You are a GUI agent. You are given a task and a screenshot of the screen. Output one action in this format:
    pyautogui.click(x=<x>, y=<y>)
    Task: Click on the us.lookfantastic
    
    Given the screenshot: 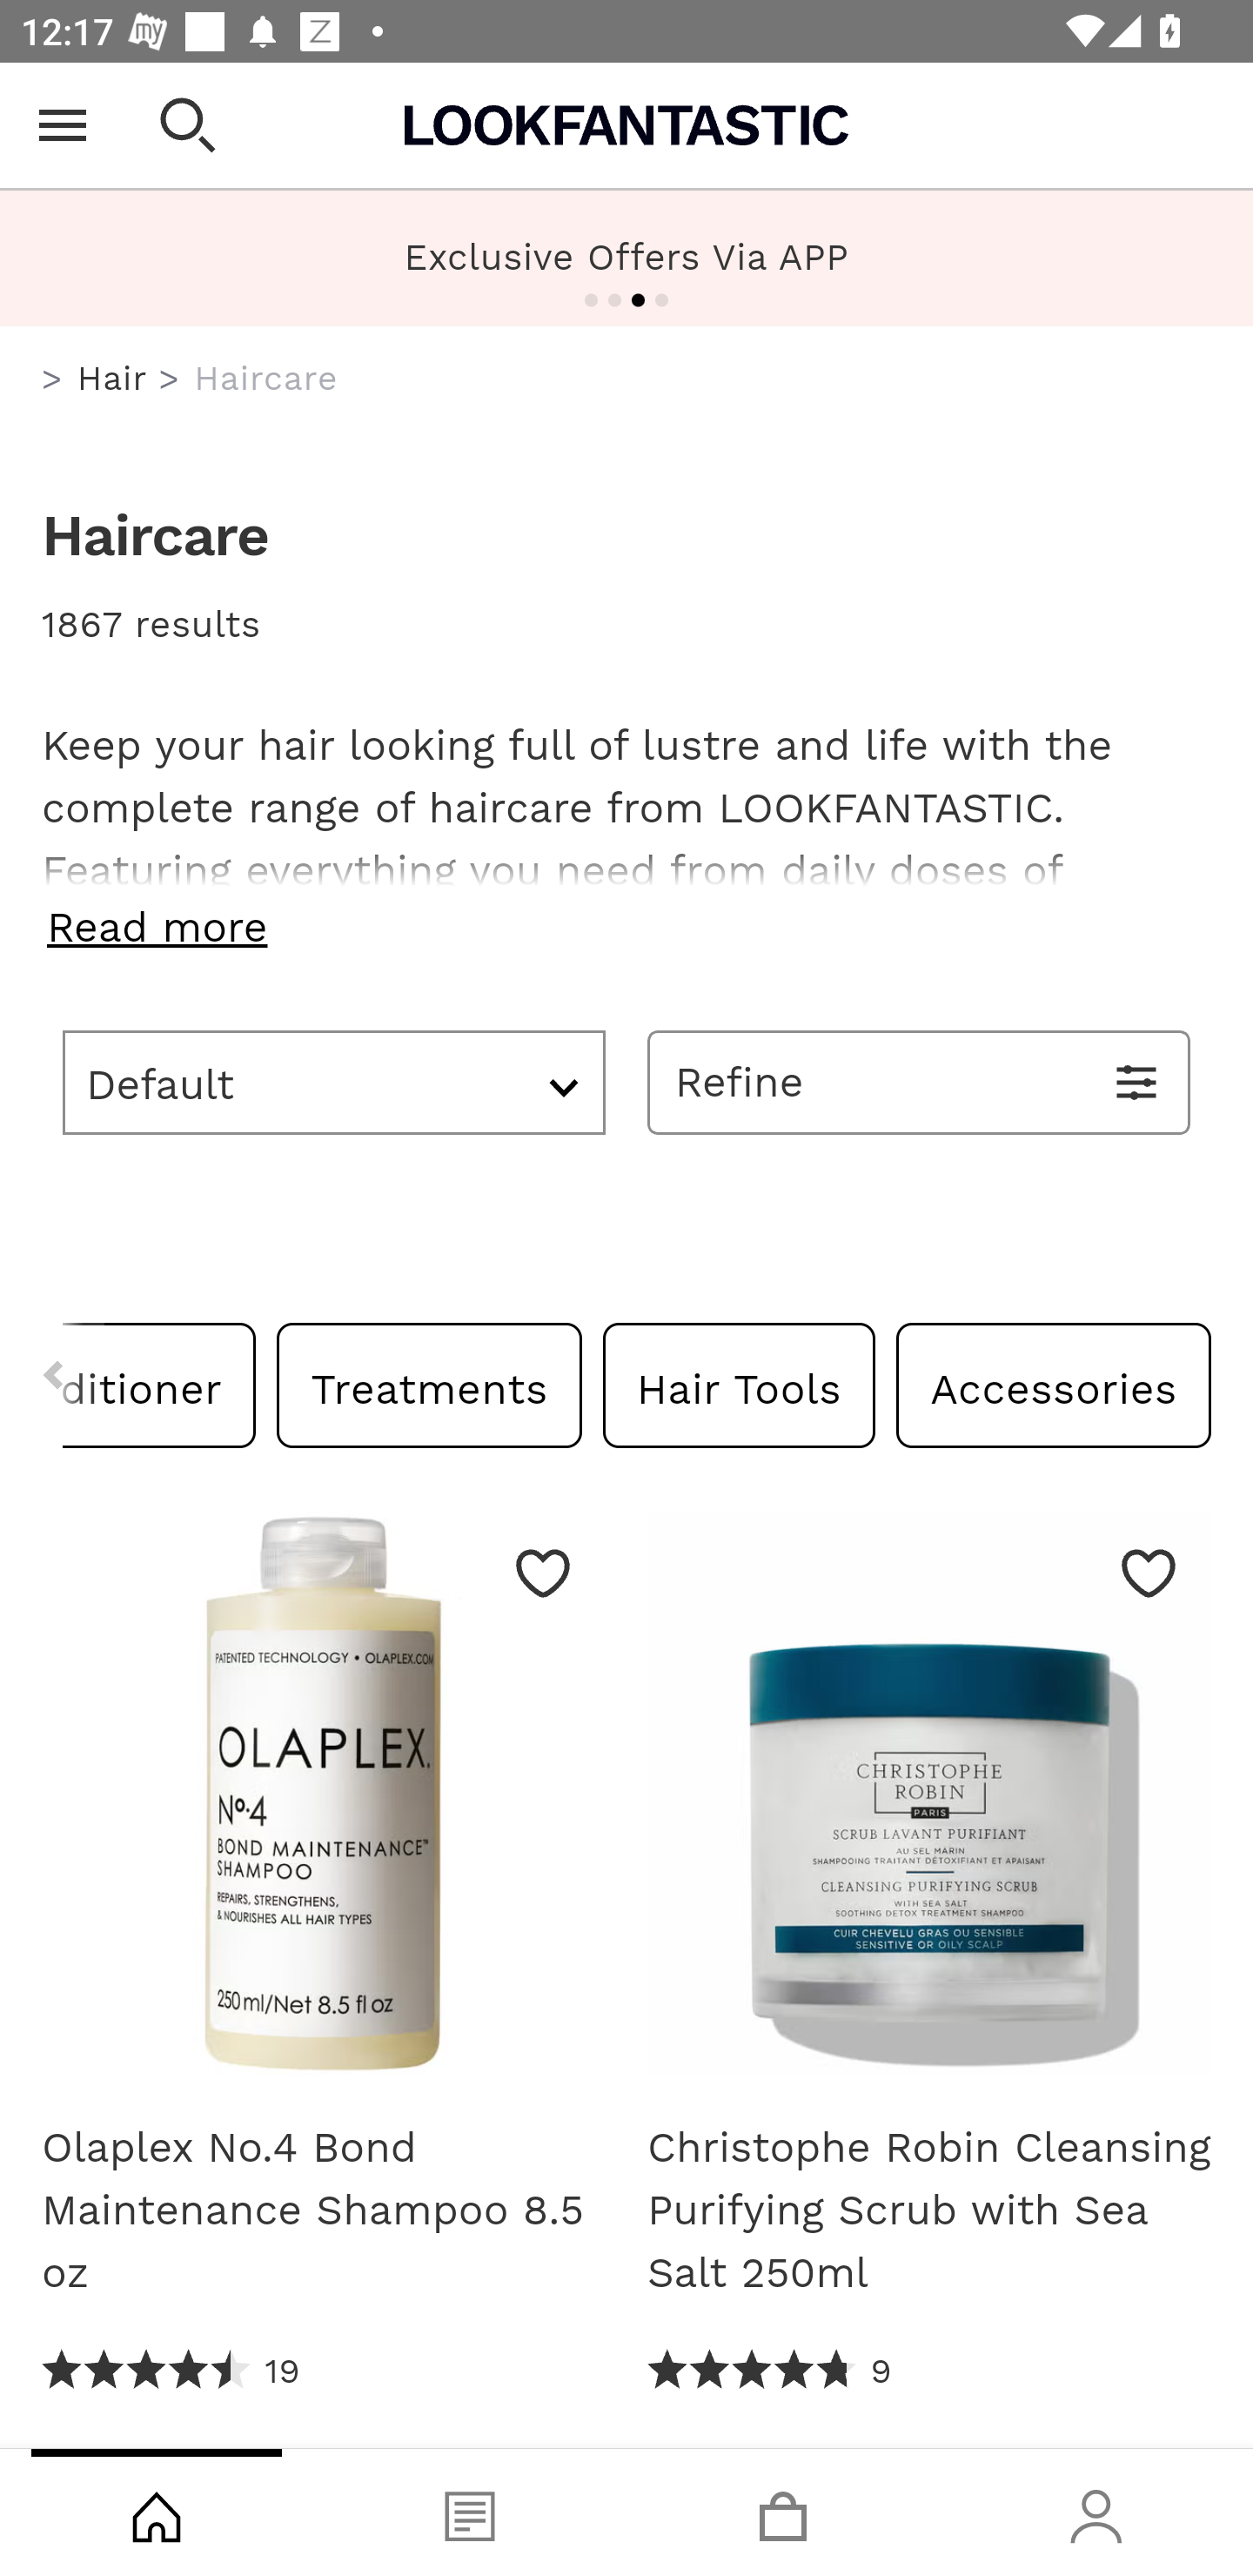 What is the action you would take?
    pyautogui.click(x=52, y=379)
    